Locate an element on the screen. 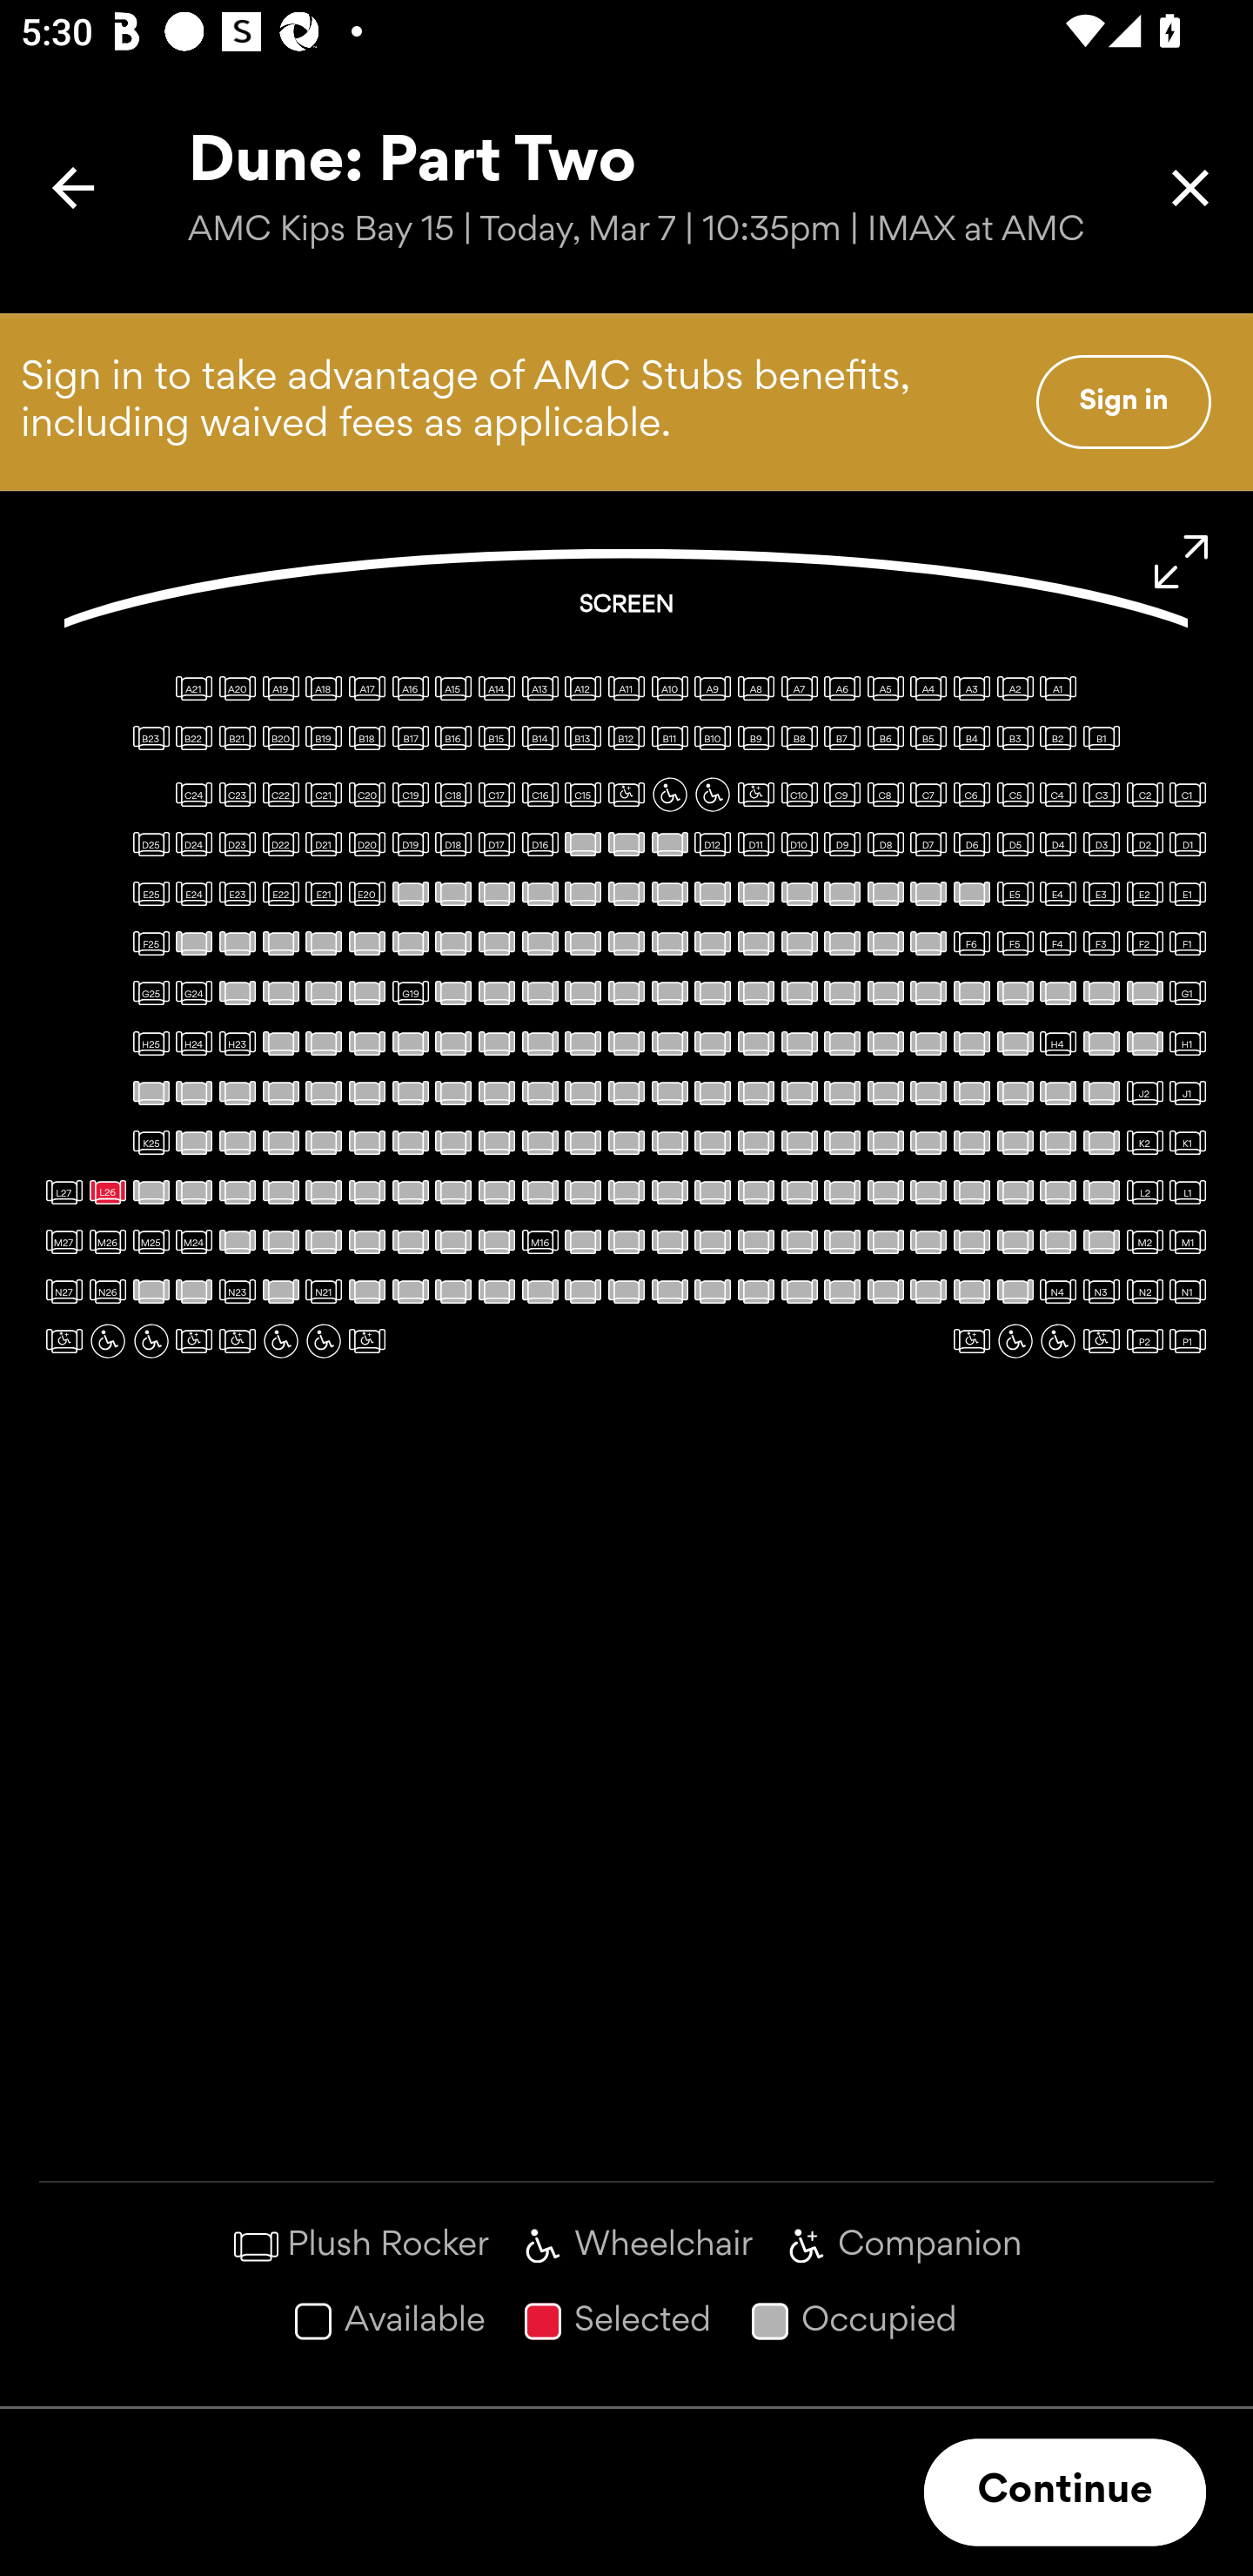  B8, Regular seat, available is located at coordinates (799, 738).